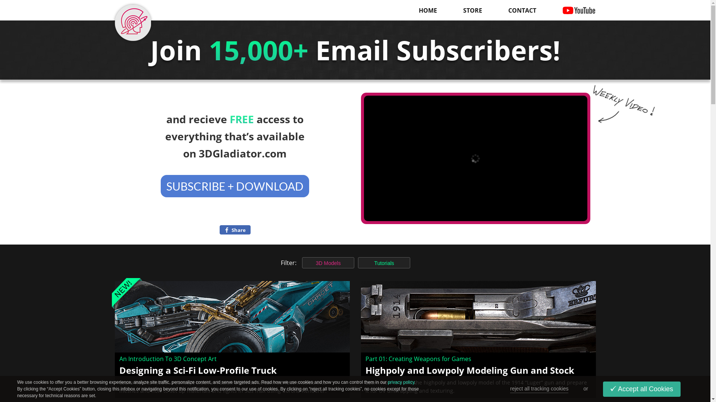  Describe the element at coordinates (522, 10) in the screenshot. I see `CONTACT` at that location.